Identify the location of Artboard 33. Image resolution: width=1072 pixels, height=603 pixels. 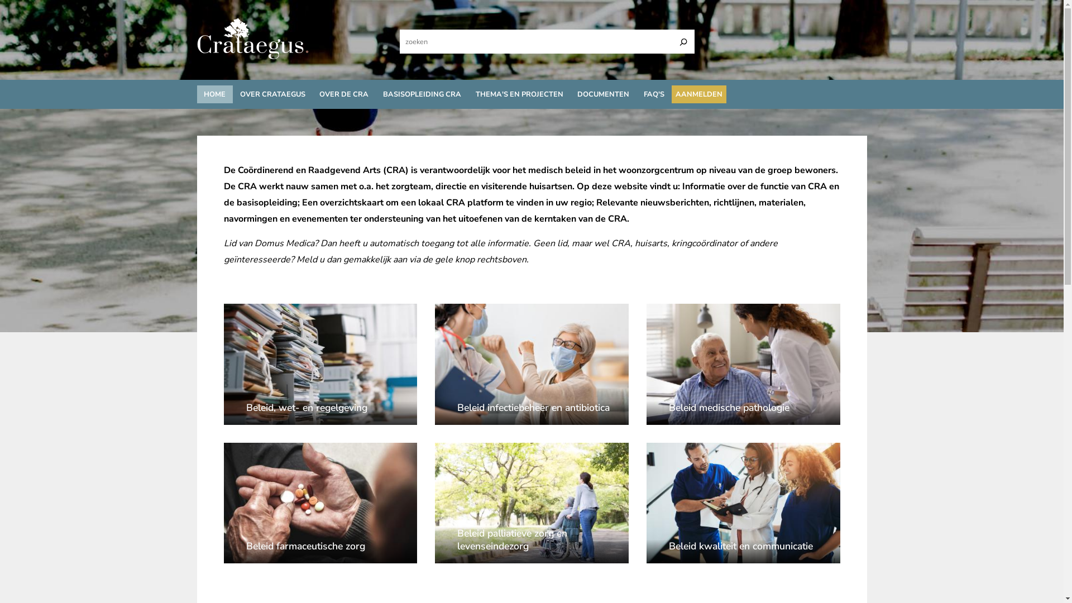
(252, 57).